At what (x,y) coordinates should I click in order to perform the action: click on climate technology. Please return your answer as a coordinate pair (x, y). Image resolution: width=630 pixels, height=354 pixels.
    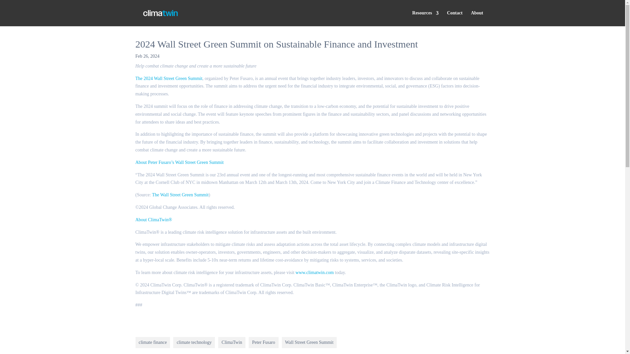
    Looking at the image, I should click on (194, 342).